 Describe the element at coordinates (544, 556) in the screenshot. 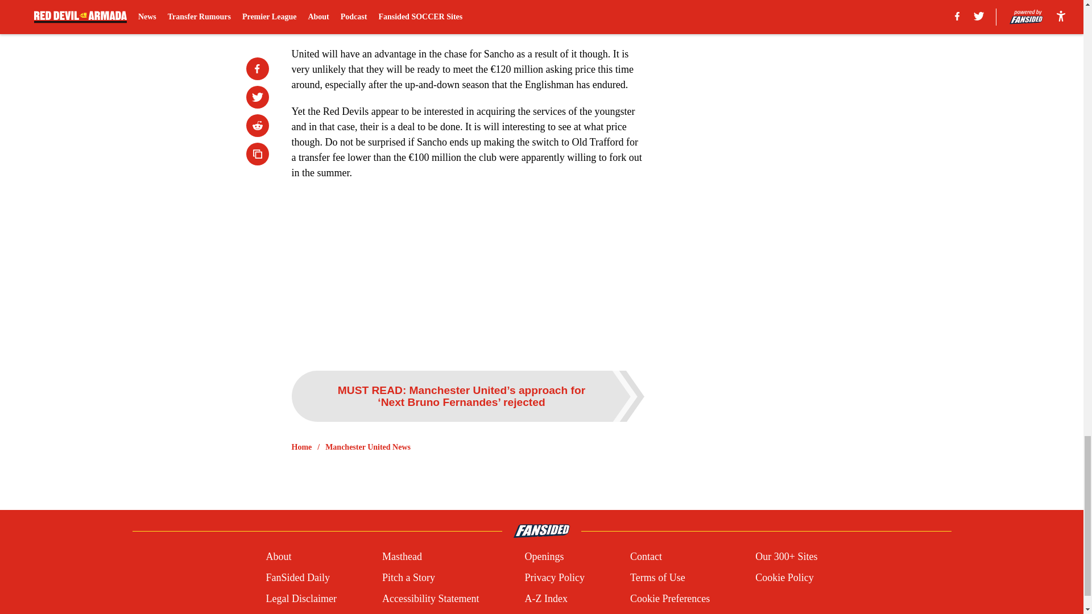

I see `Openings` at that location.